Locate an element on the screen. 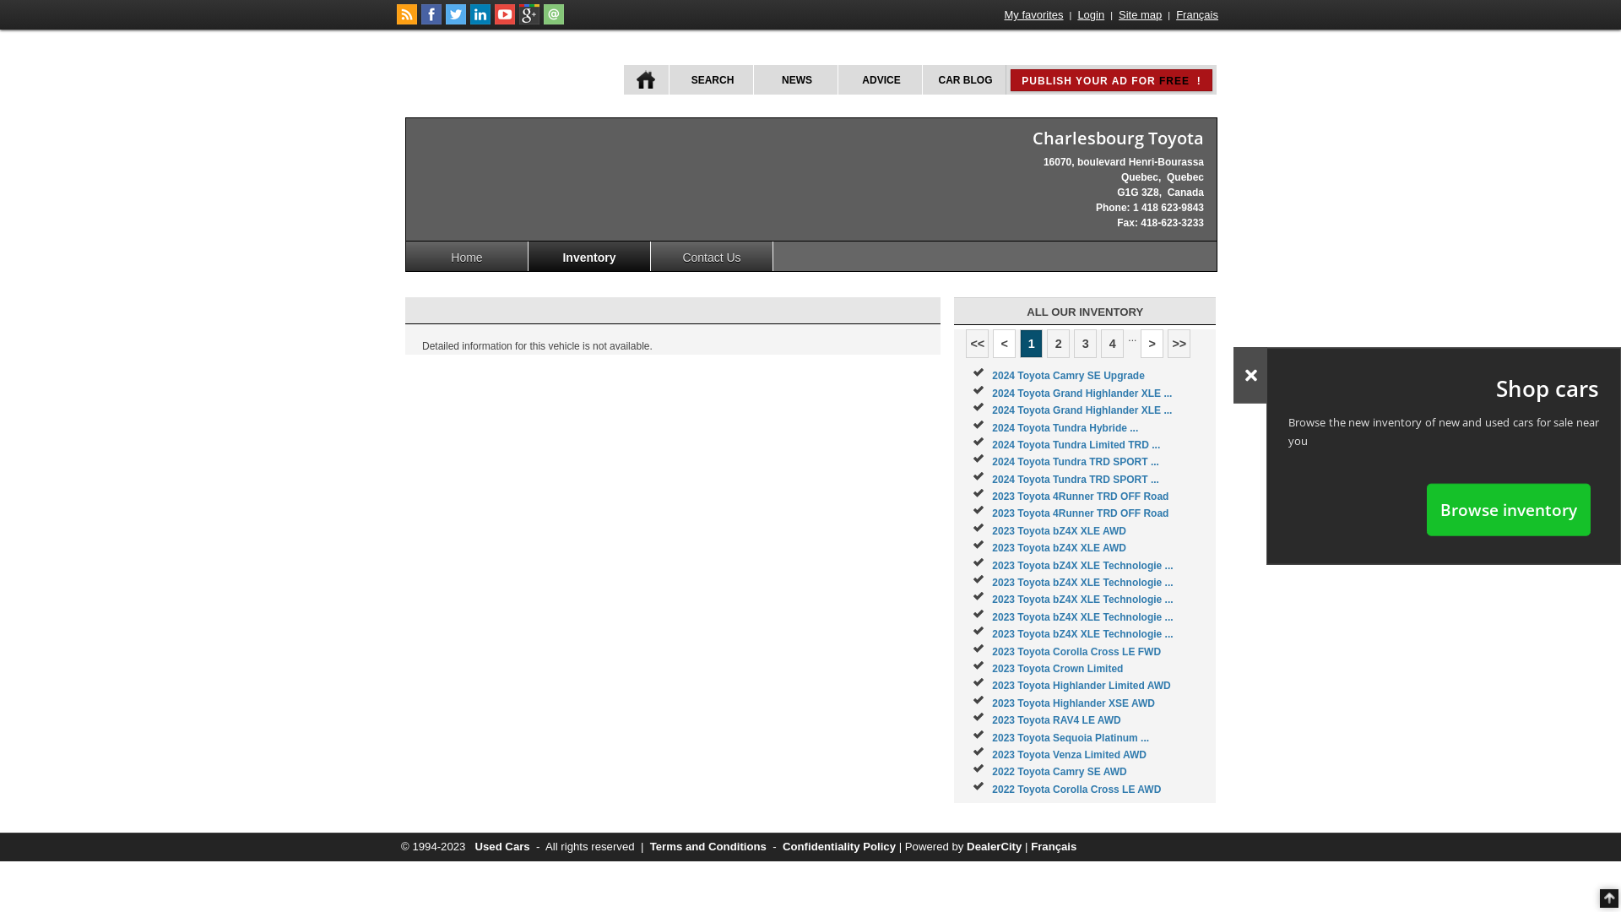 The image size is (1621, 912). Follow car news on autoExpert.ca is located at coordinates (407, 21).